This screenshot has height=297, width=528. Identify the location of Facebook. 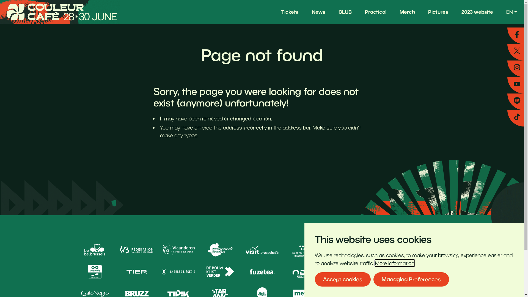
(516, 36).